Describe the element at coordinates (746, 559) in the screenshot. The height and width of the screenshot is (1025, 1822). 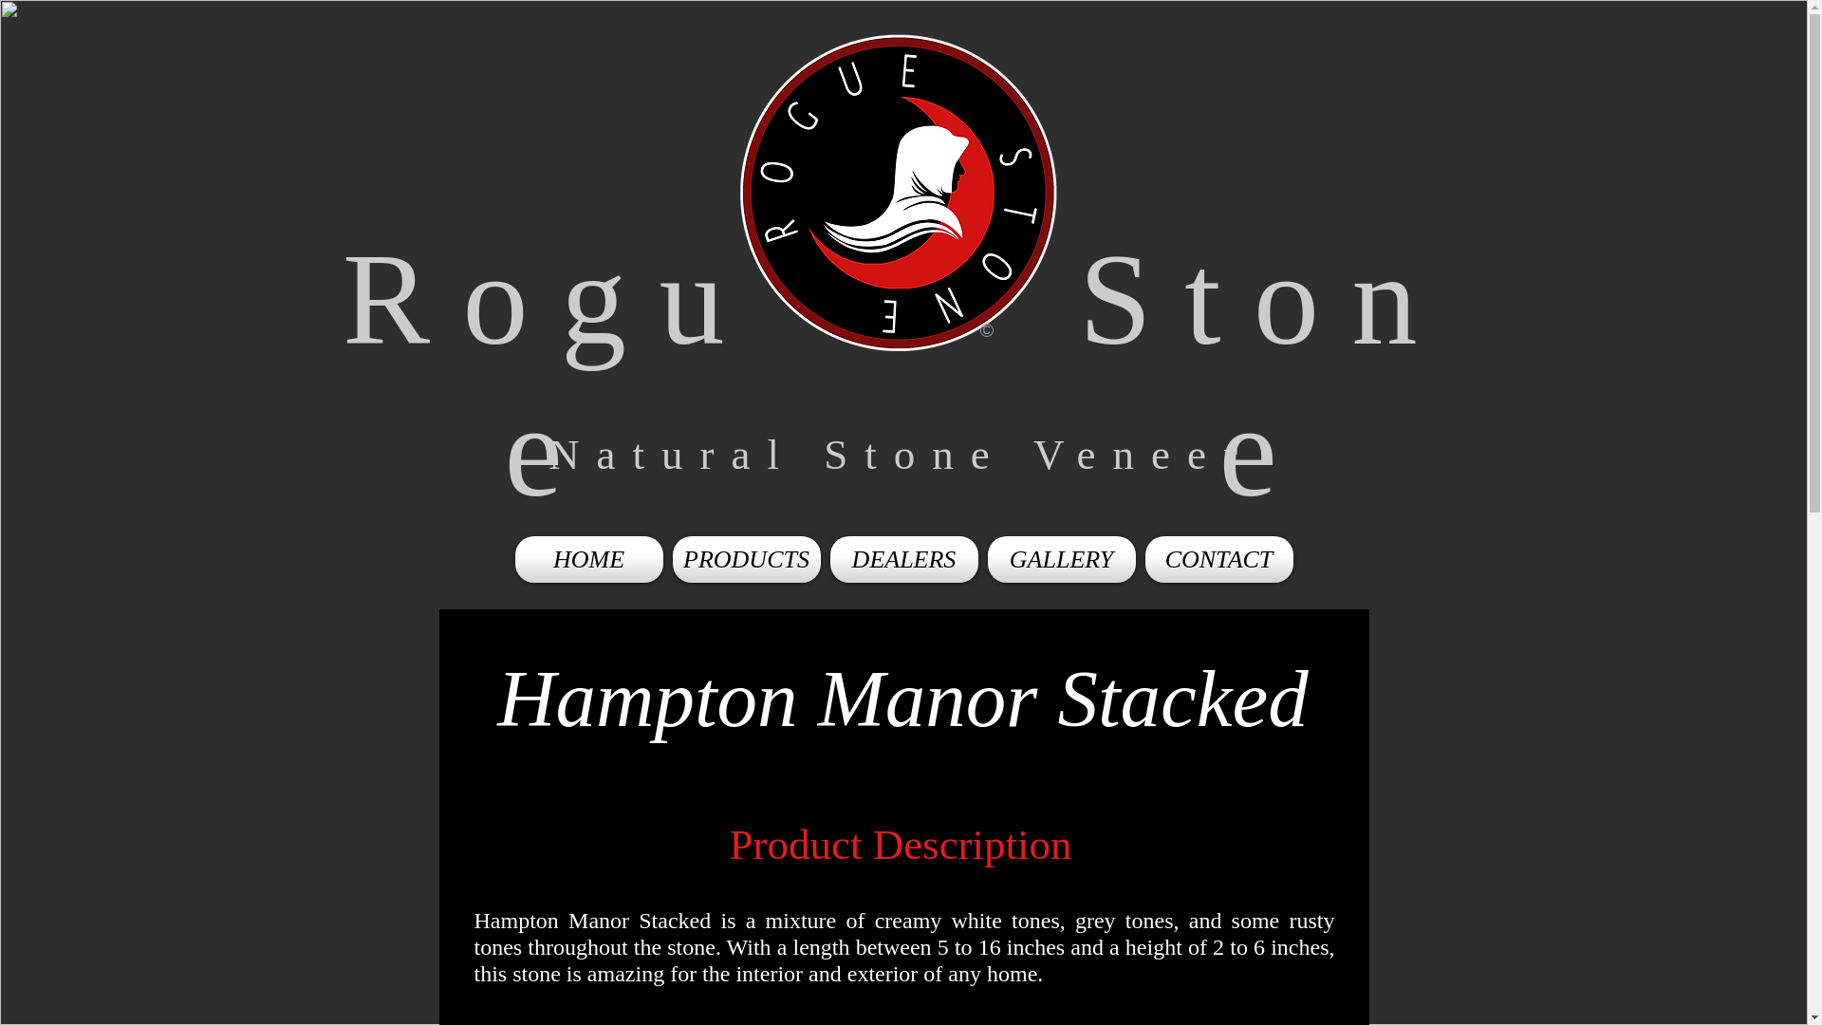
I see `PRODUCTS` at that location.